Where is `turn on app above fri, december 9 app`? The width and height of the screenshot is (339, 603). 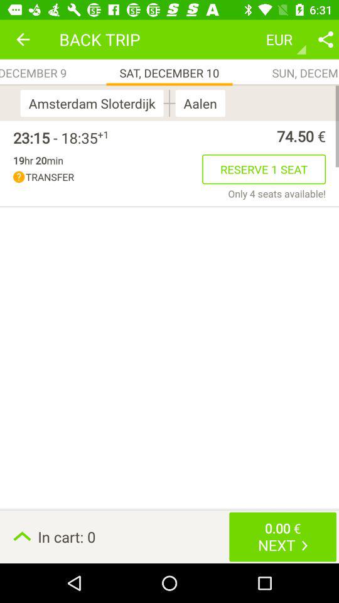
turn on app above fri, december 9 app is located at coordinates (23, 39).